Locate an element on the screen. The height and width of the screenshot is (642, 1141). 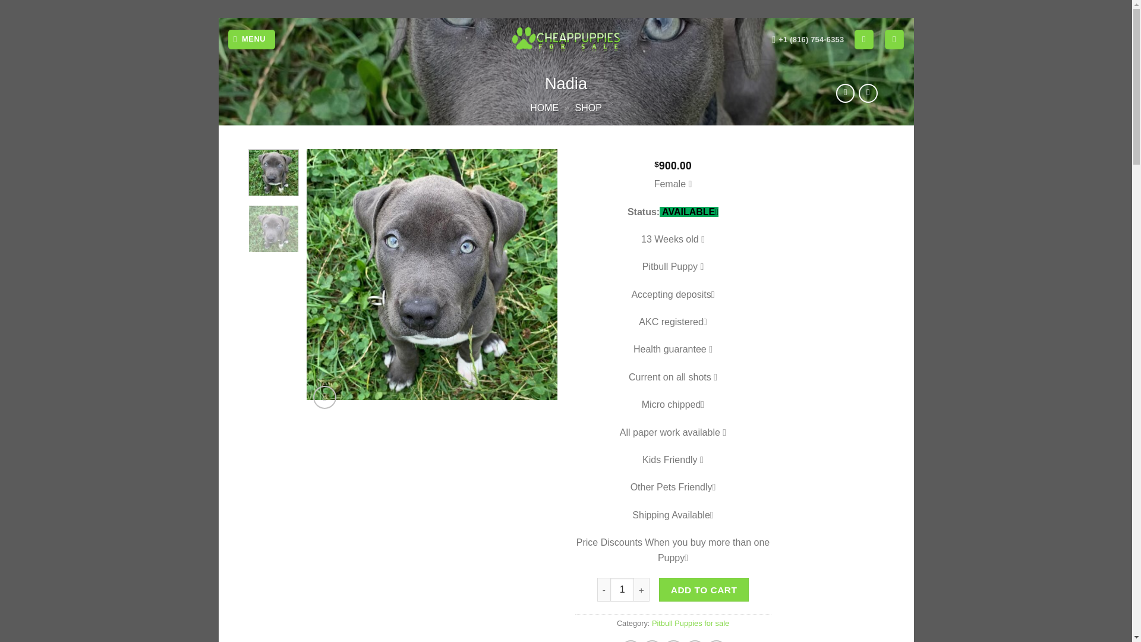
1 is located at coordinates (622, 590).